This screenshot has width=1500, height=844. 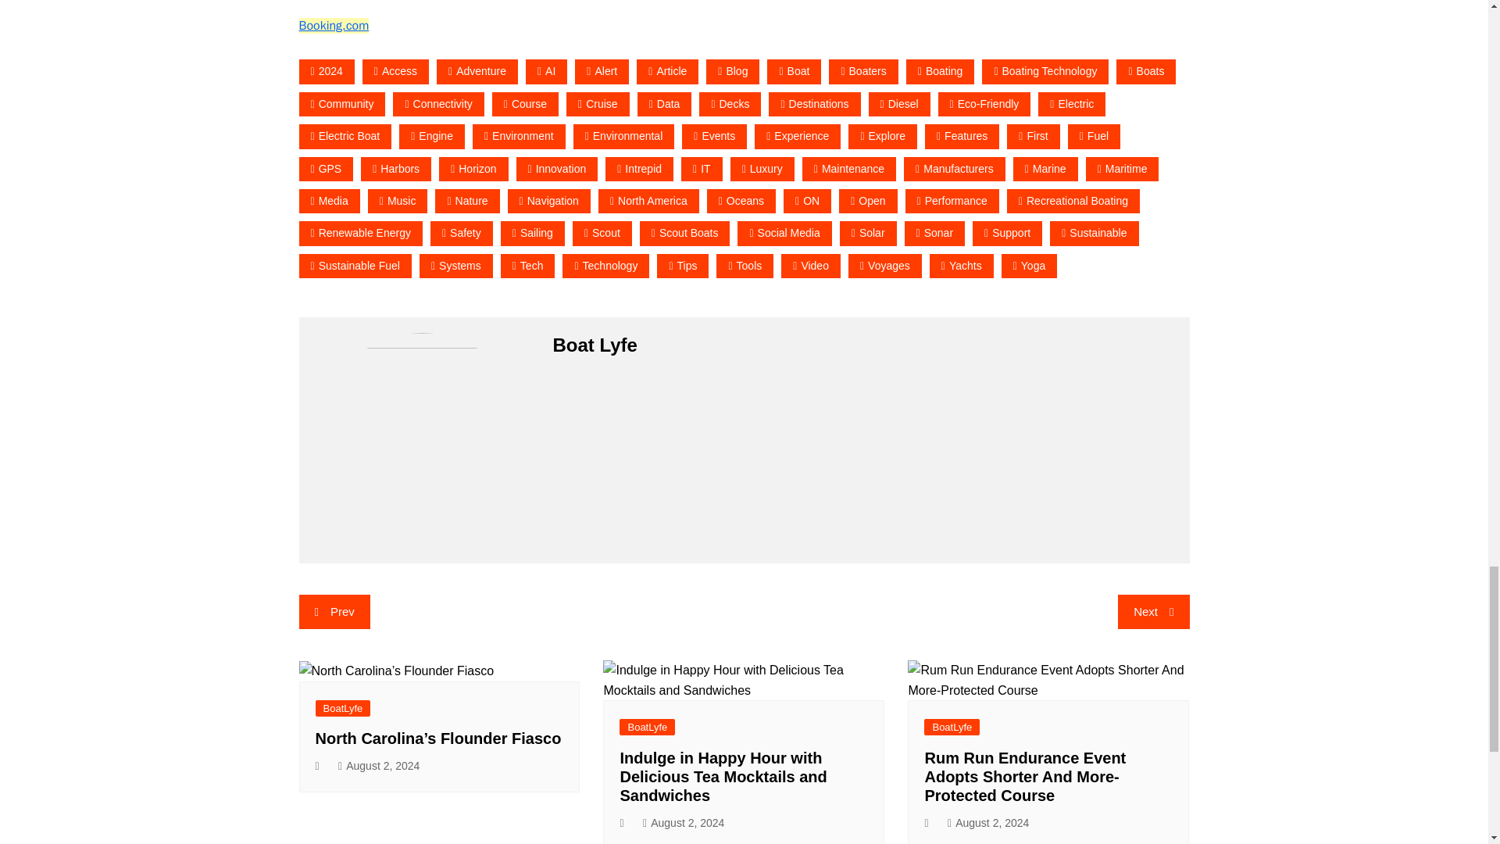 I want to click on Destinations, so click(x=814, y=104).